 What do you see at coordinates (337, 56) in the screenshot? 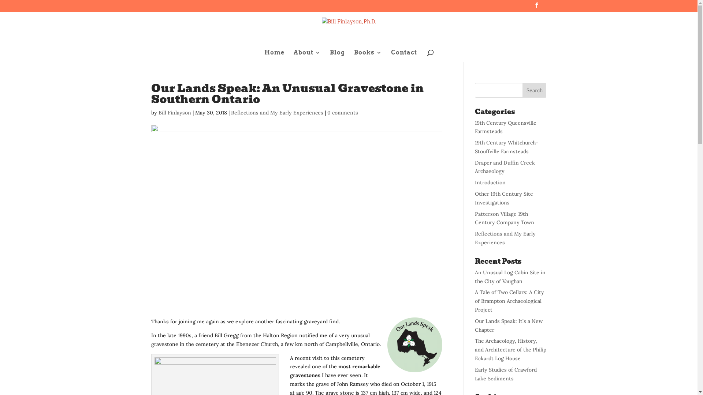
I see `Blog` at bounding box center [337, 56].